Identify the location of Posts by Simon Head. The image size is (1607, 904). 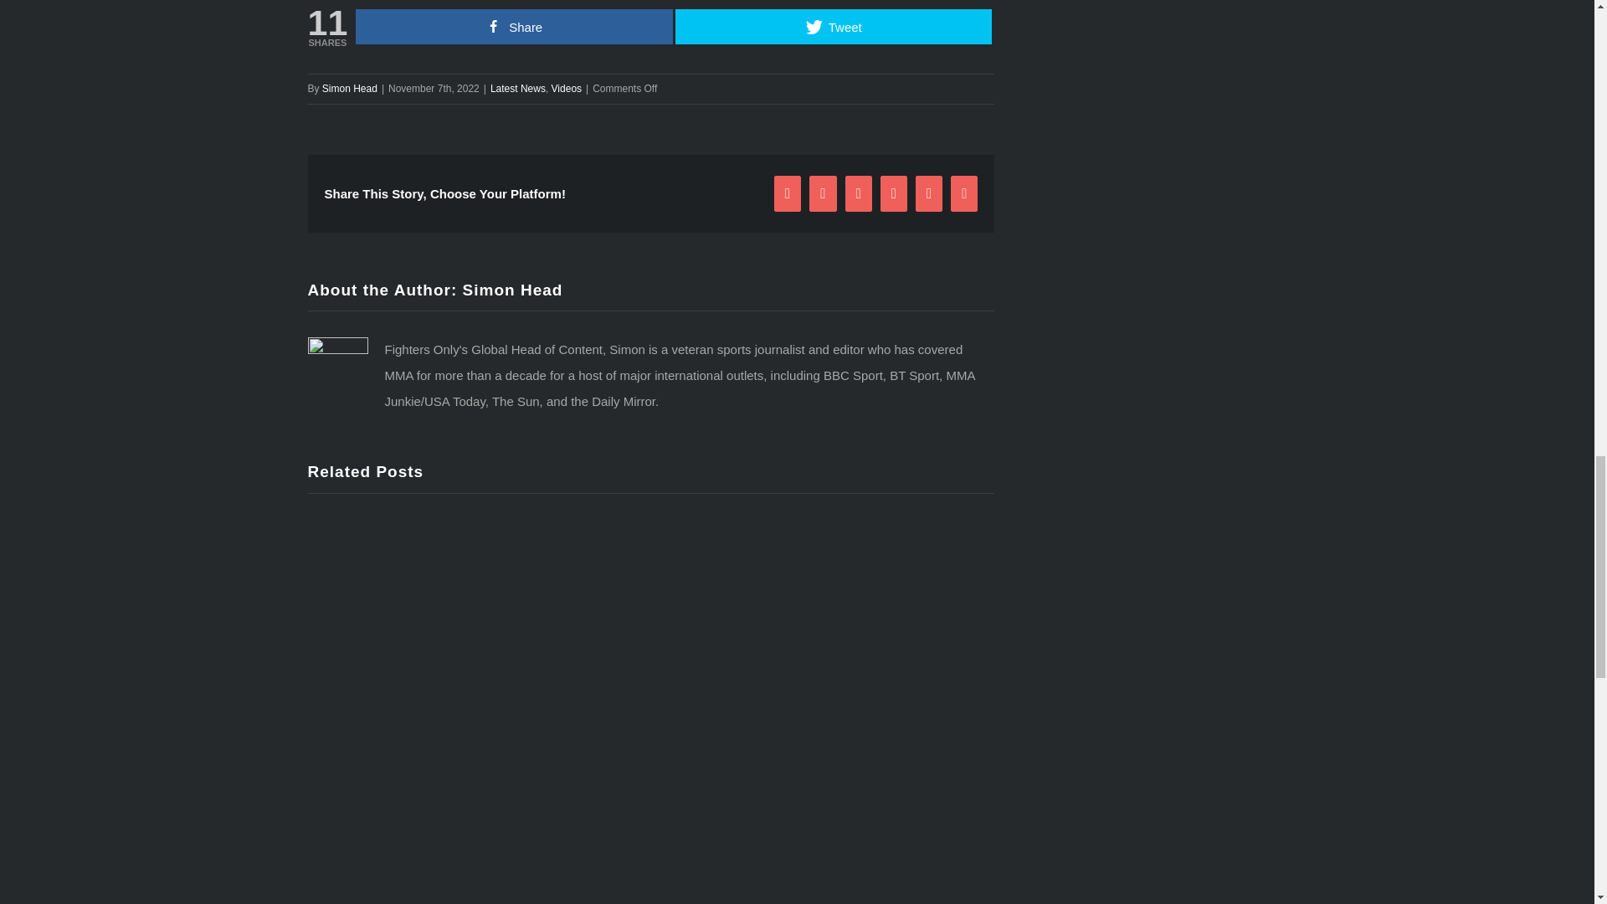
(350, 89).